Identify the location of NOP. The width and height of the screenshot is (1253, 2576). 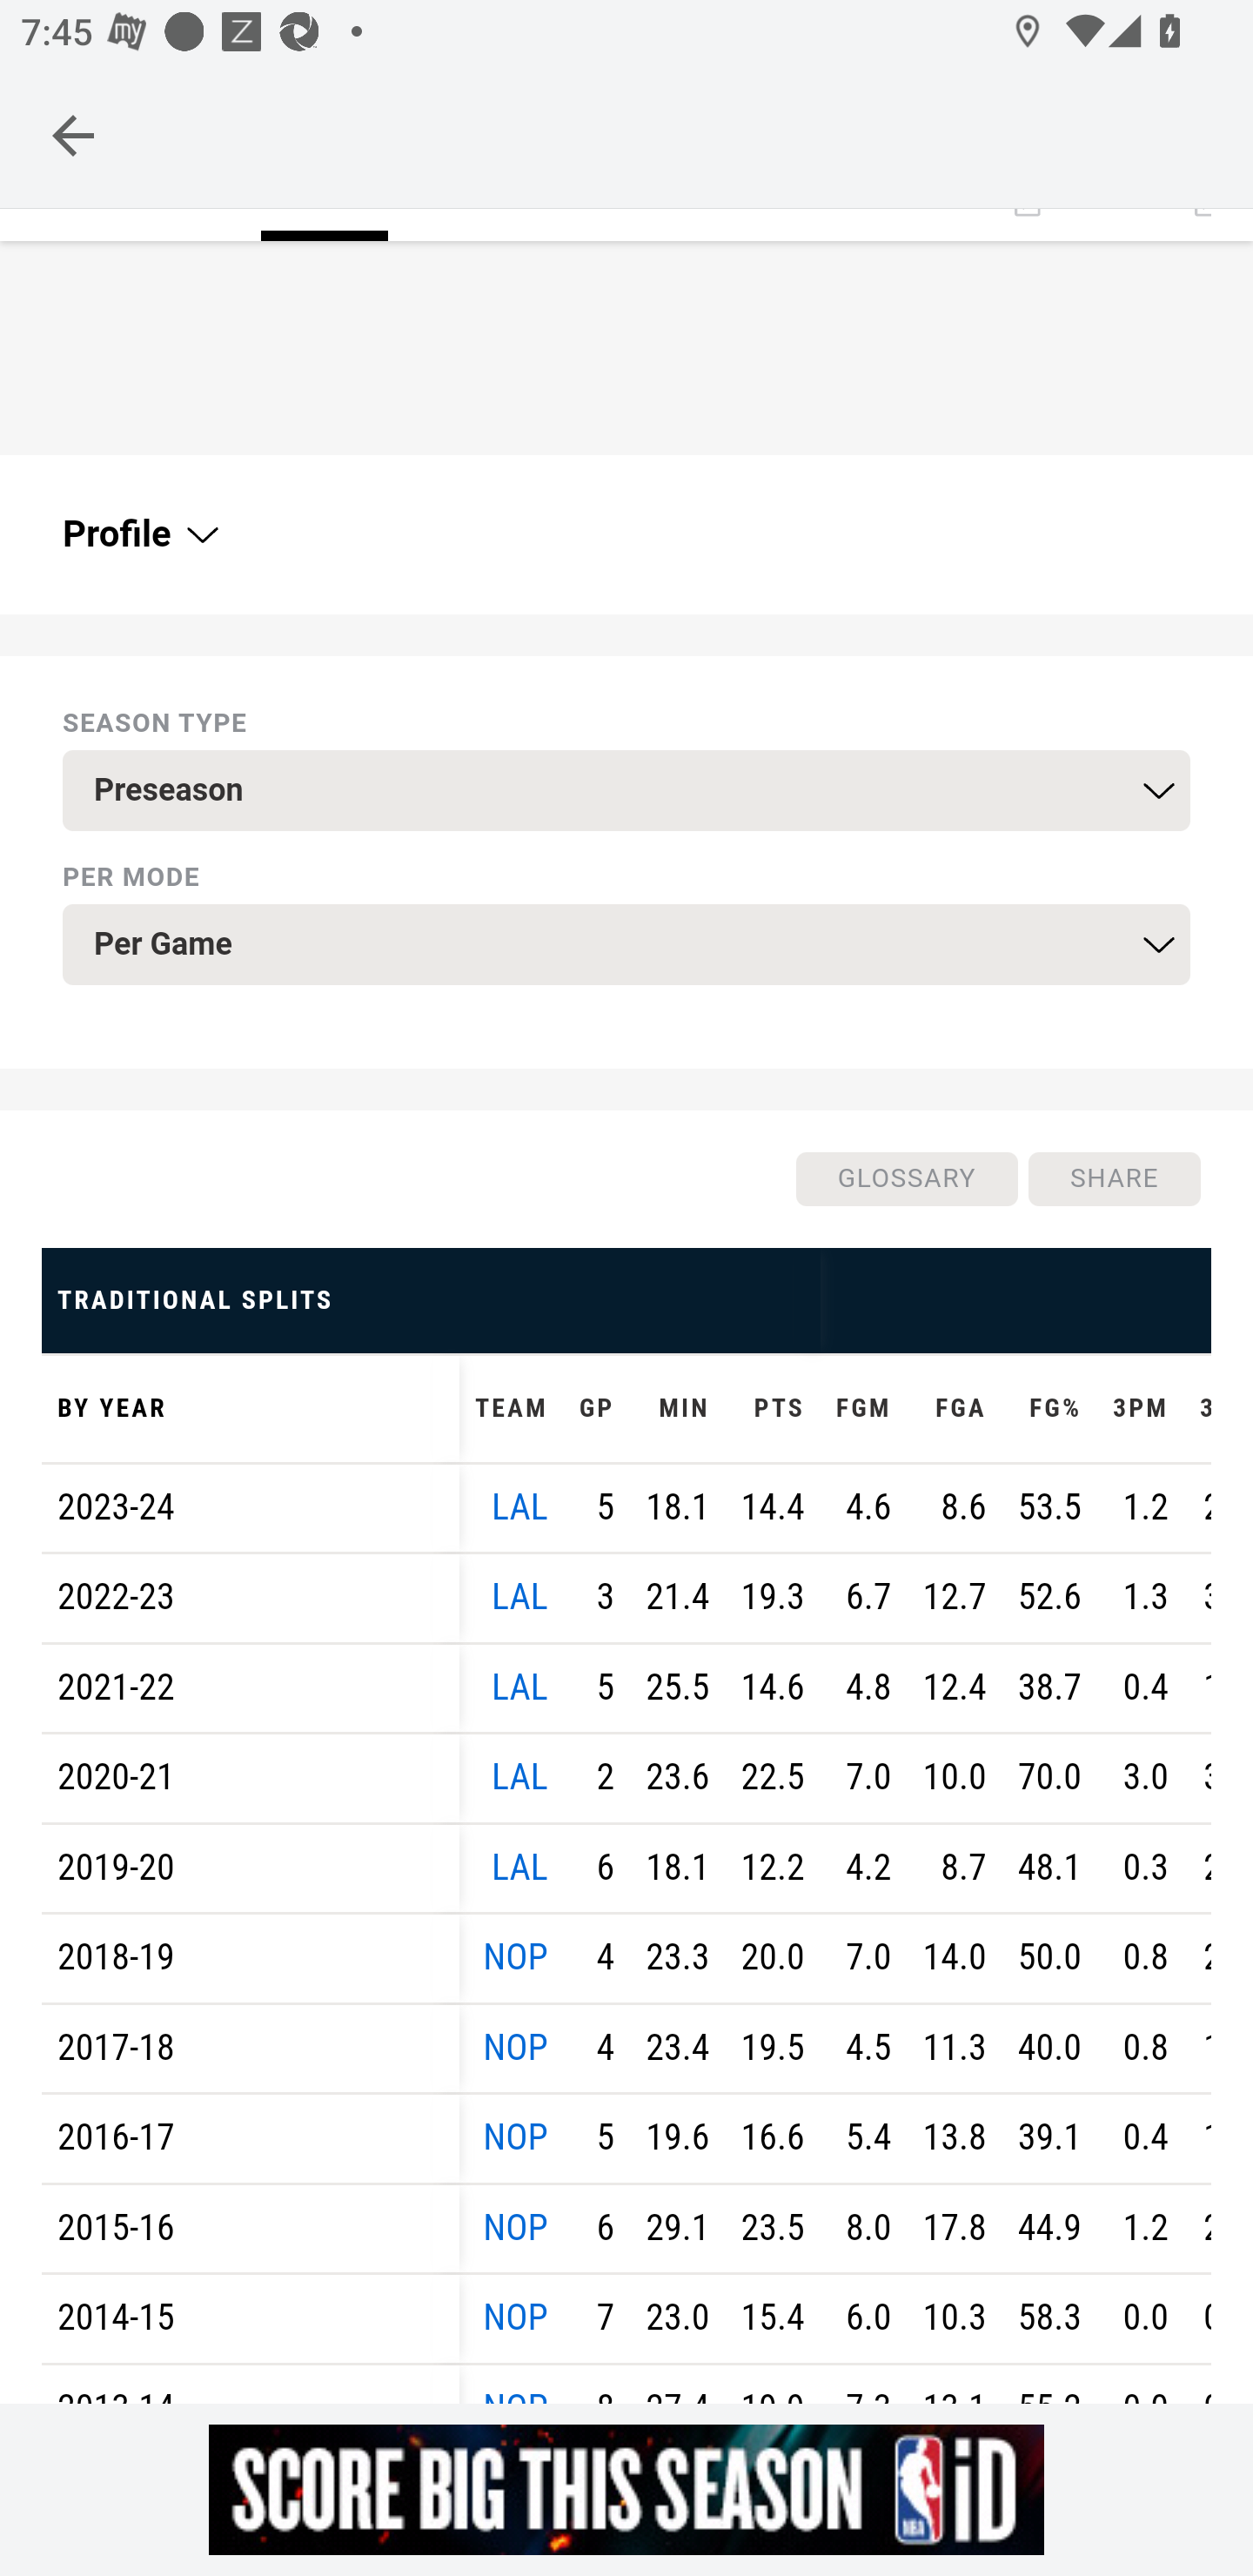
(515, 2047).